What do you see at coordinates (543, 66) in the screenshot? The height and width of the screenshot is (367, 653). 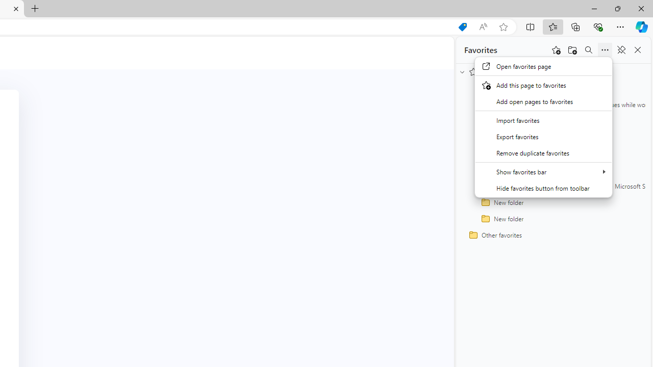 I see `Open favorites page` at bounding box center [543, 66].